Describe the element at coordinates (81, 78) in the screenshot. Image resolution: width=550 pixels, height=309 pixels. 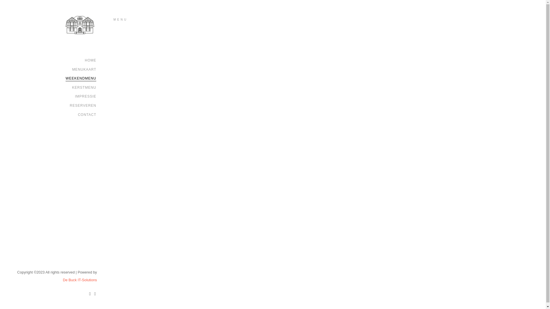
I see `WEEKENDMENU` at that location.